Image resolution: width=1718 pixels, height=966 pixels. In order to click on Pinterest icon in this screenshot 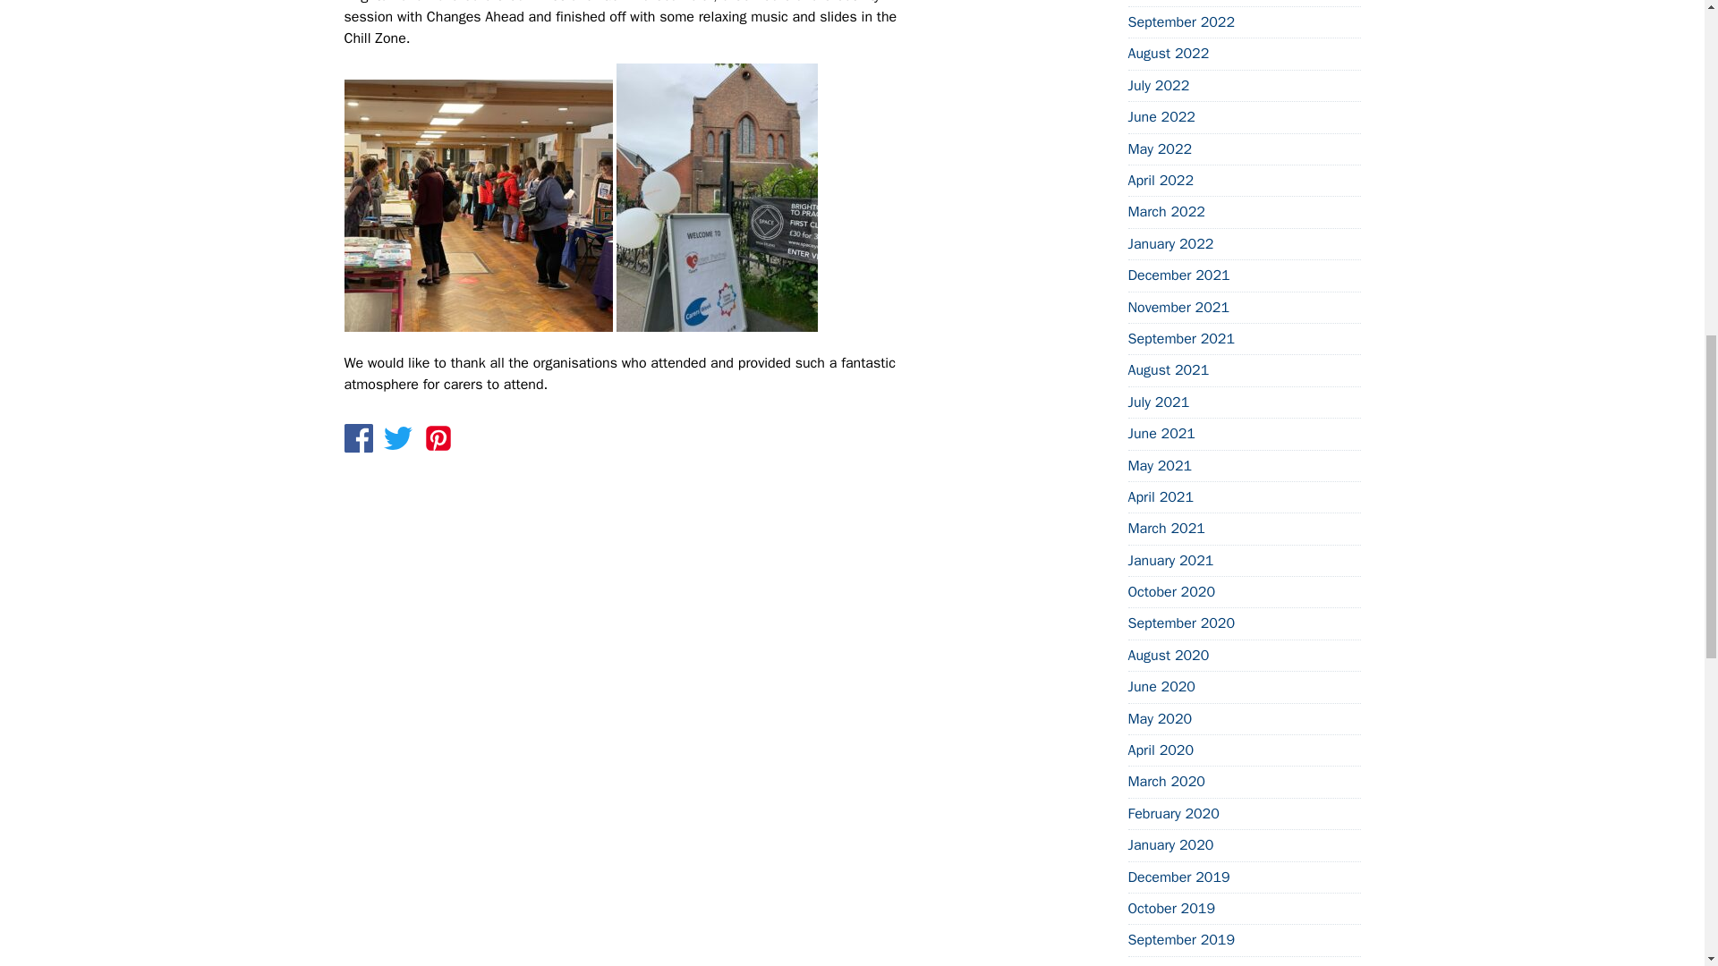, I will do `click(438, 438)`.